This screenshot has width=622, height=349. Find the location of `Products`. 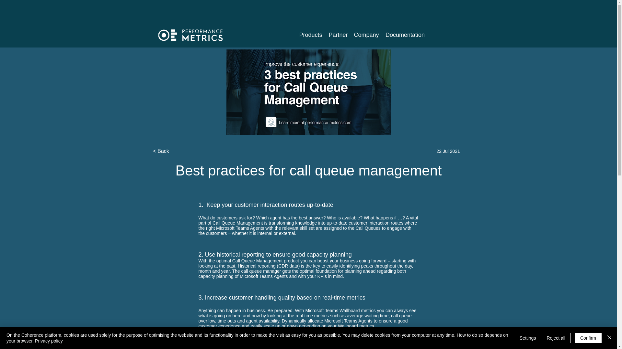

Products is located at coordinates (310, 35).